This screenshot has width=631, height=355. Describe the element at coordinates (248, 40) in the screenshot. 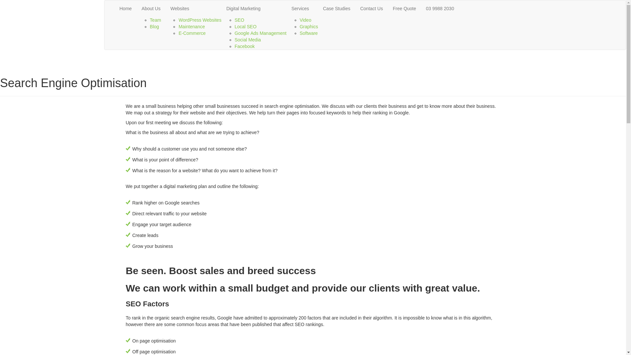

I see `Social Media` at that location.